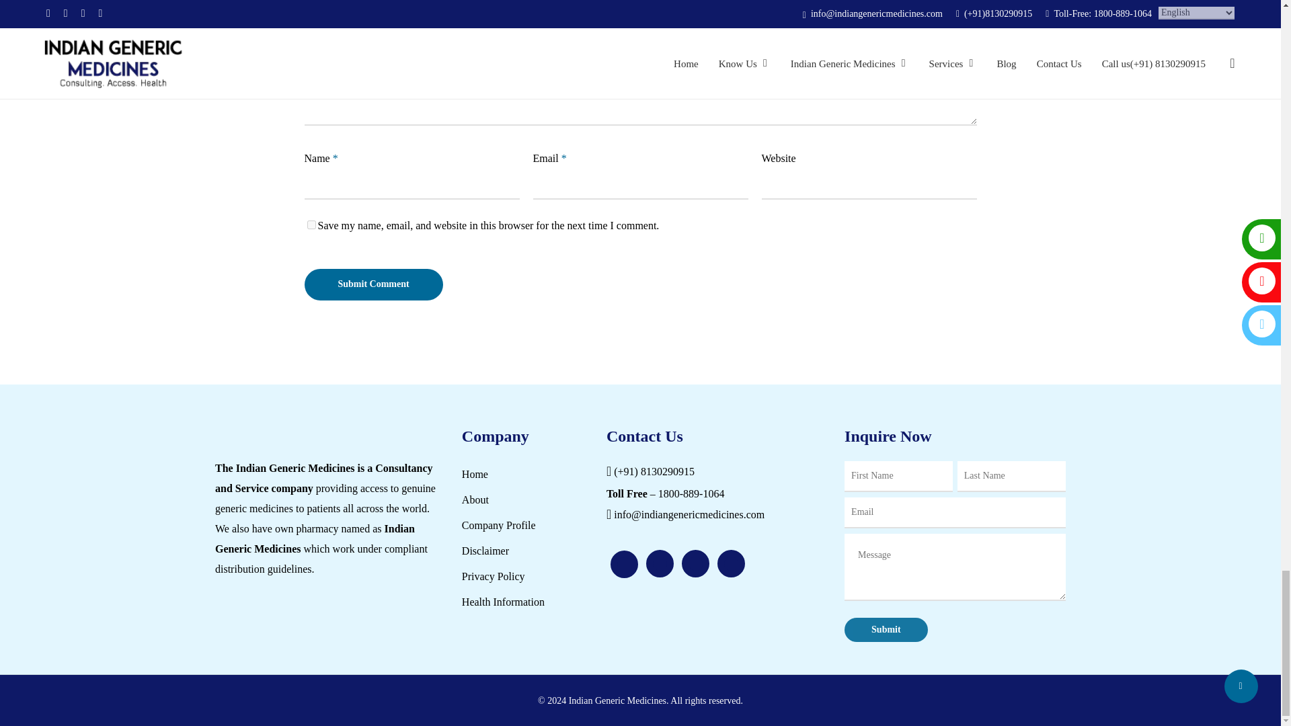 This screenshot has width=1291, height=726. I want to click on Submit, so click(886, 629).